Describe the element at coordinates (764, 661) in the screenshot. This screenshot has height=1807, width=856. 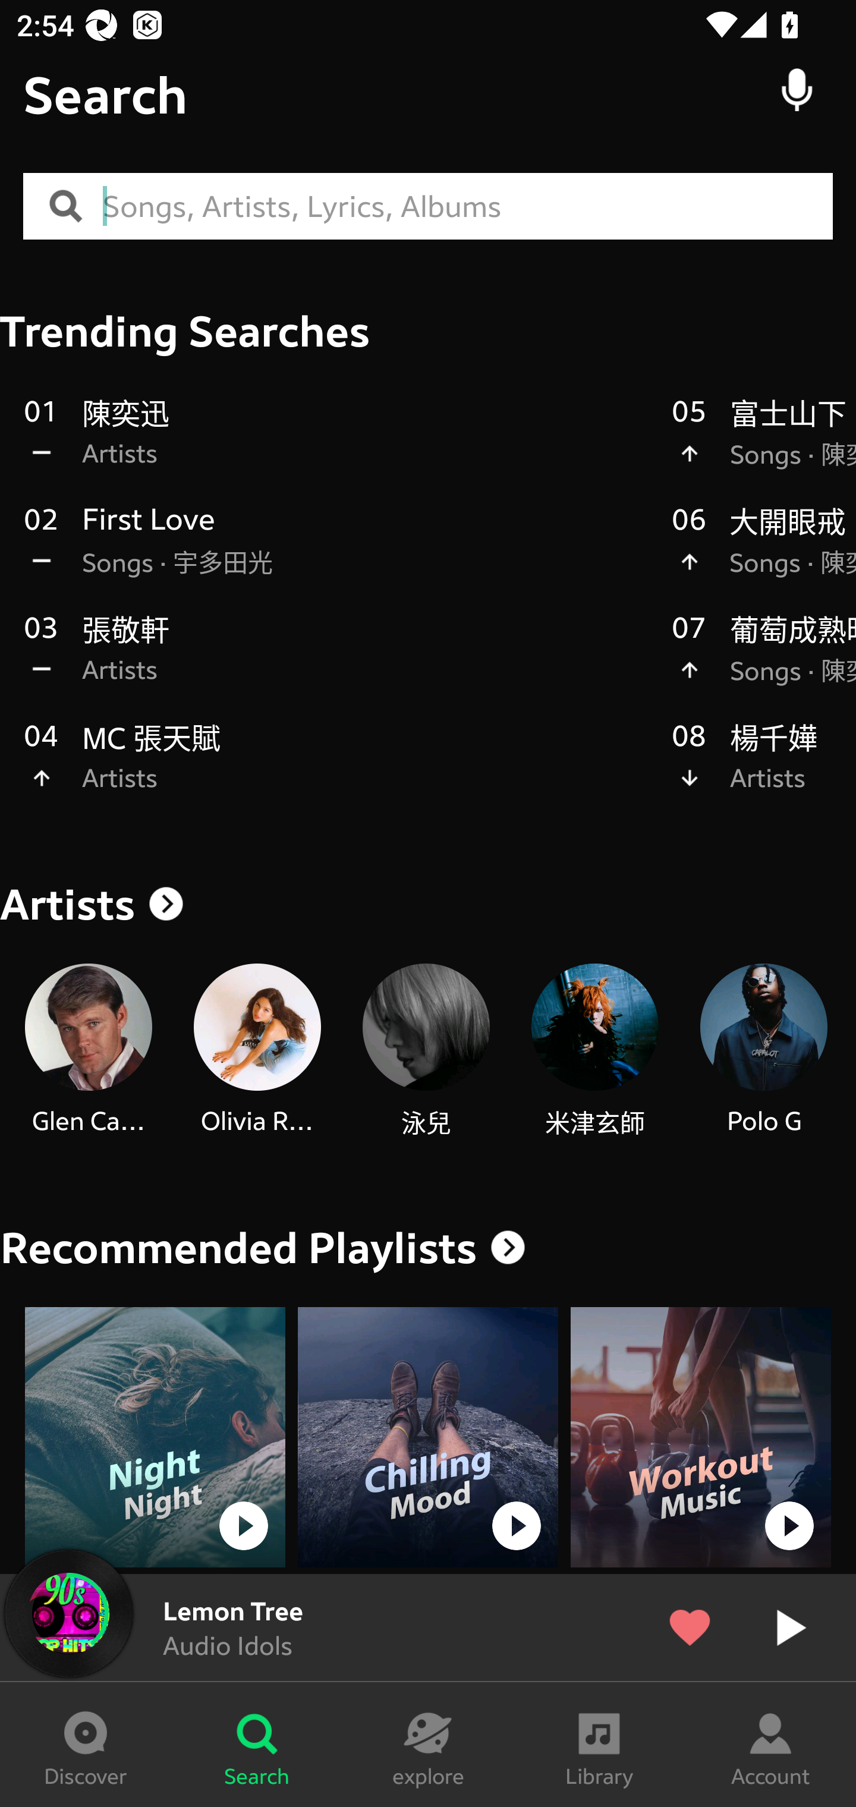
I see `07 葡萄成熟時 Songs · 陳奕迅` at that location.